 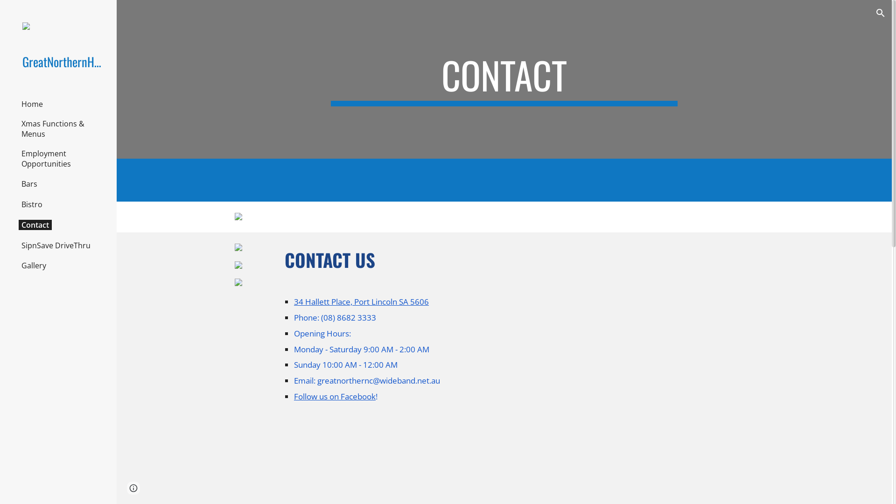 I want to click on Bars, so click(x=29, y=184).